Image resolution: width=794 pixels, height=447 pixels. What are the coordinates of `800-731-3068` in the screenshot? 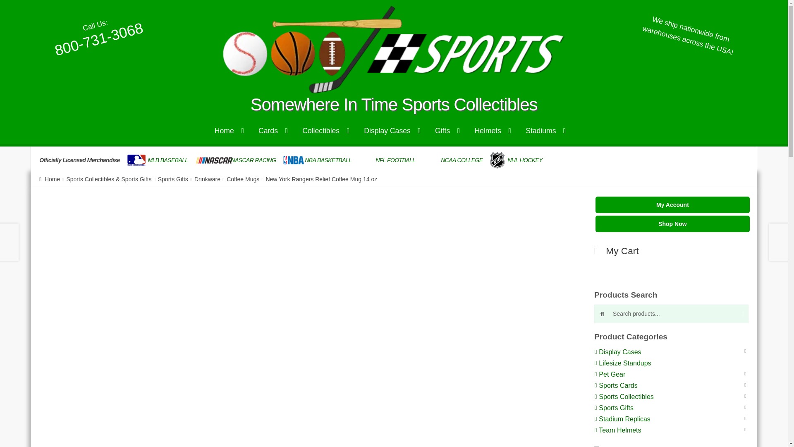 It's located at (98, 28).